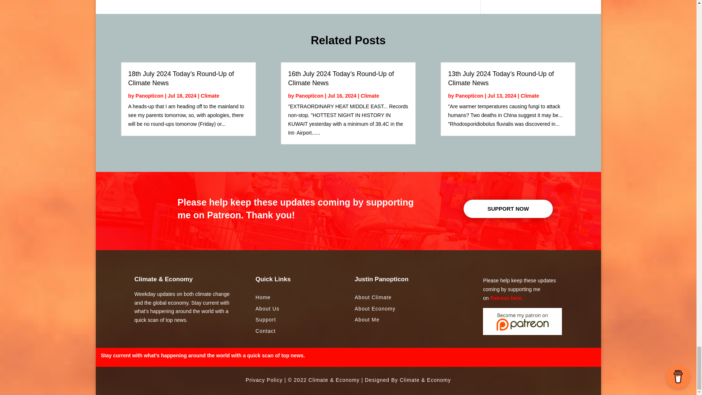 Image resolution: width=702 pixels, height=395 pixels. What do you see at coordinates (149, 95) in the screenshot?
I see `Posts by Panopticon` at bounding box center [149, 95].